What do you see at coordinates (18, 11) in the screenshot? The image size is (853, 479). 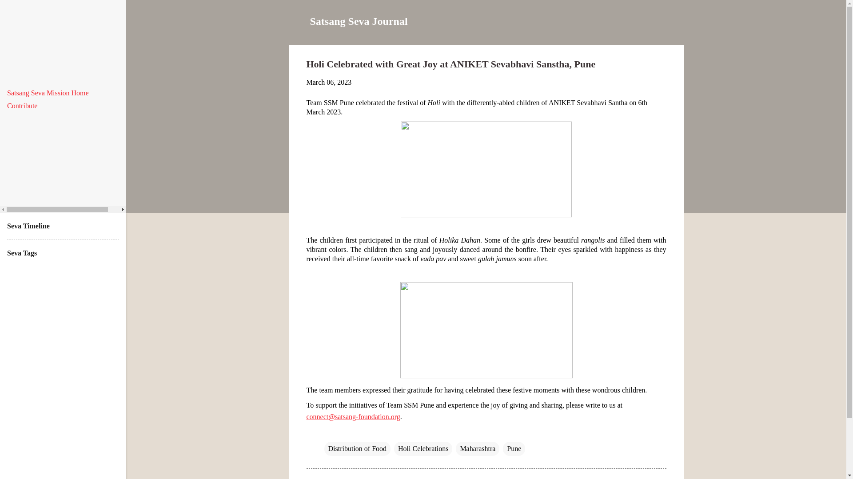 I see `Search` at bounding box center [18, 11].